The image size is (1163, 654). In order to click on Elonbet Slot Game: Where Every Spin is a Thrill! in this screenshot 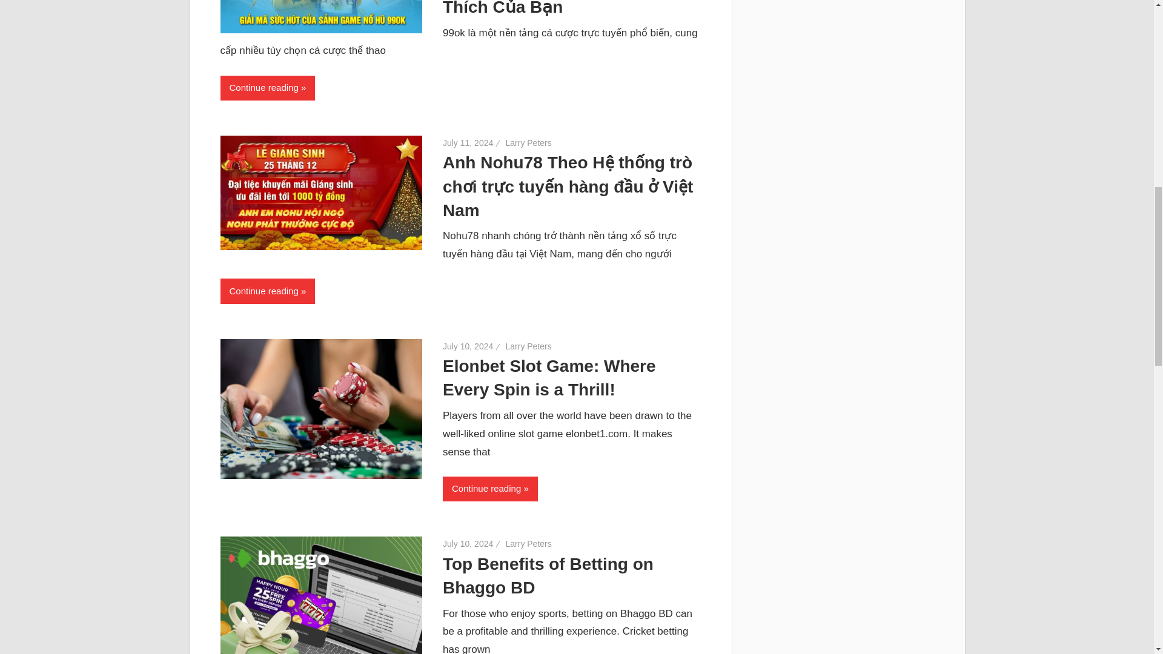, I will do `click(549, 377)`.